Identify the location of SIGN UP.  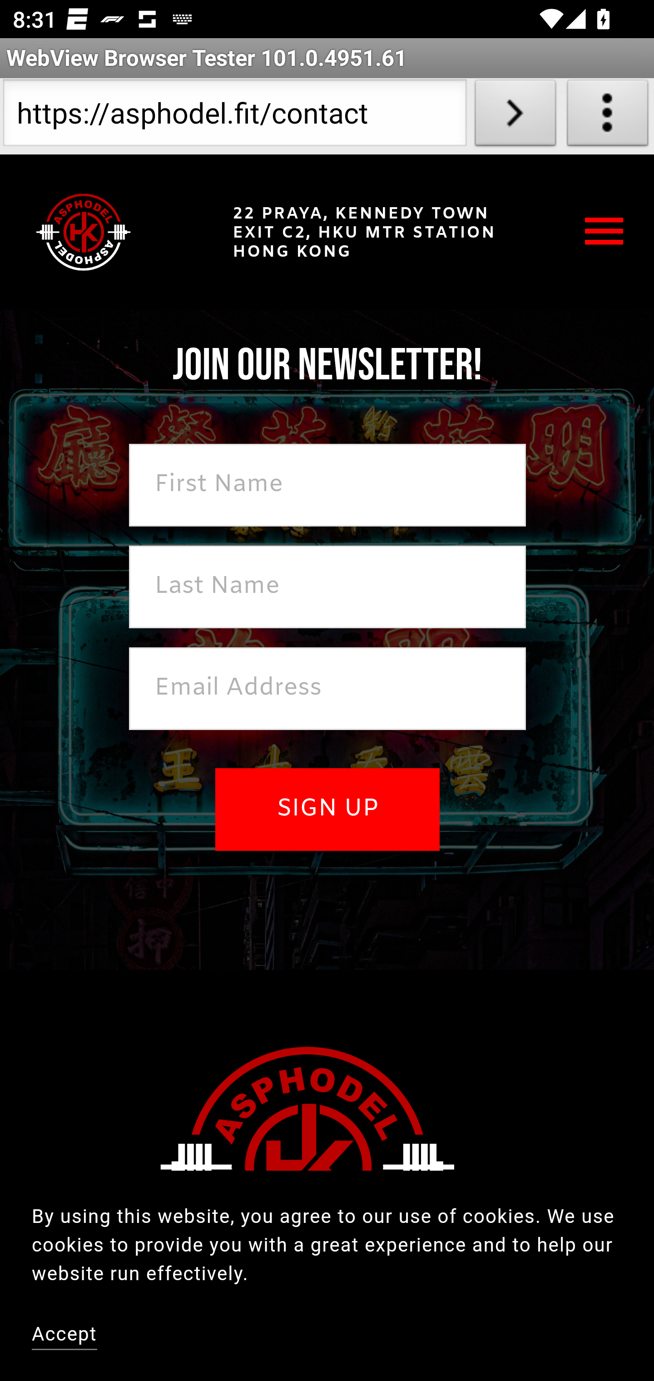
(327, 809).